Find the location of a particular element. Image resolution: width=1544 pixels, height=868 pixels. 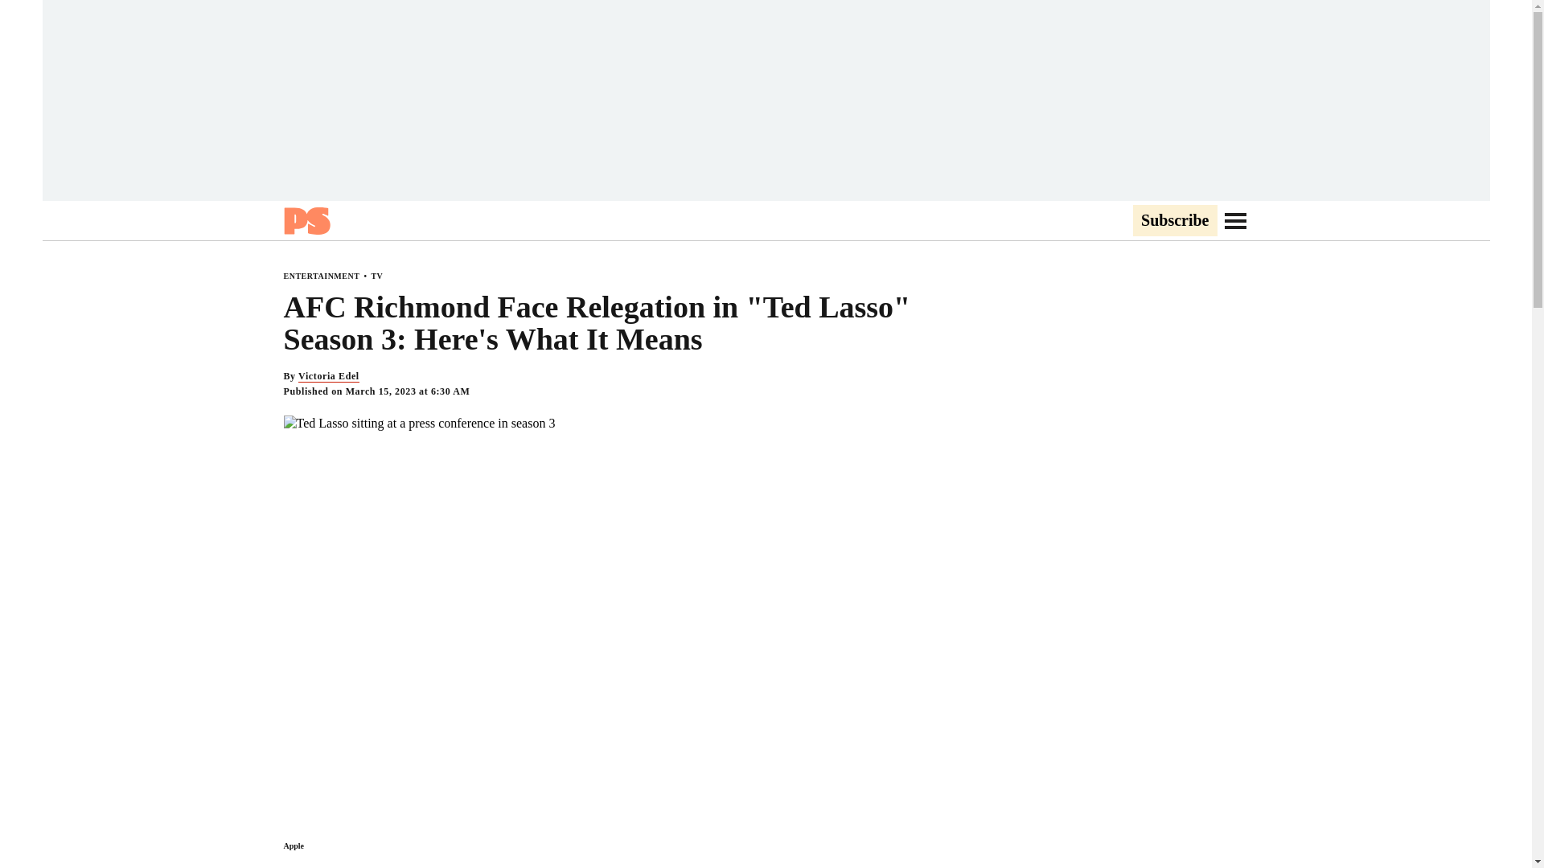

TV is located at coordinates (376, 276).